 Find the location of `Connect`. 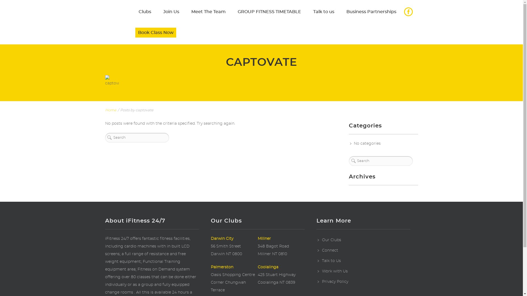

Connect is located at coordinates (330, 251).